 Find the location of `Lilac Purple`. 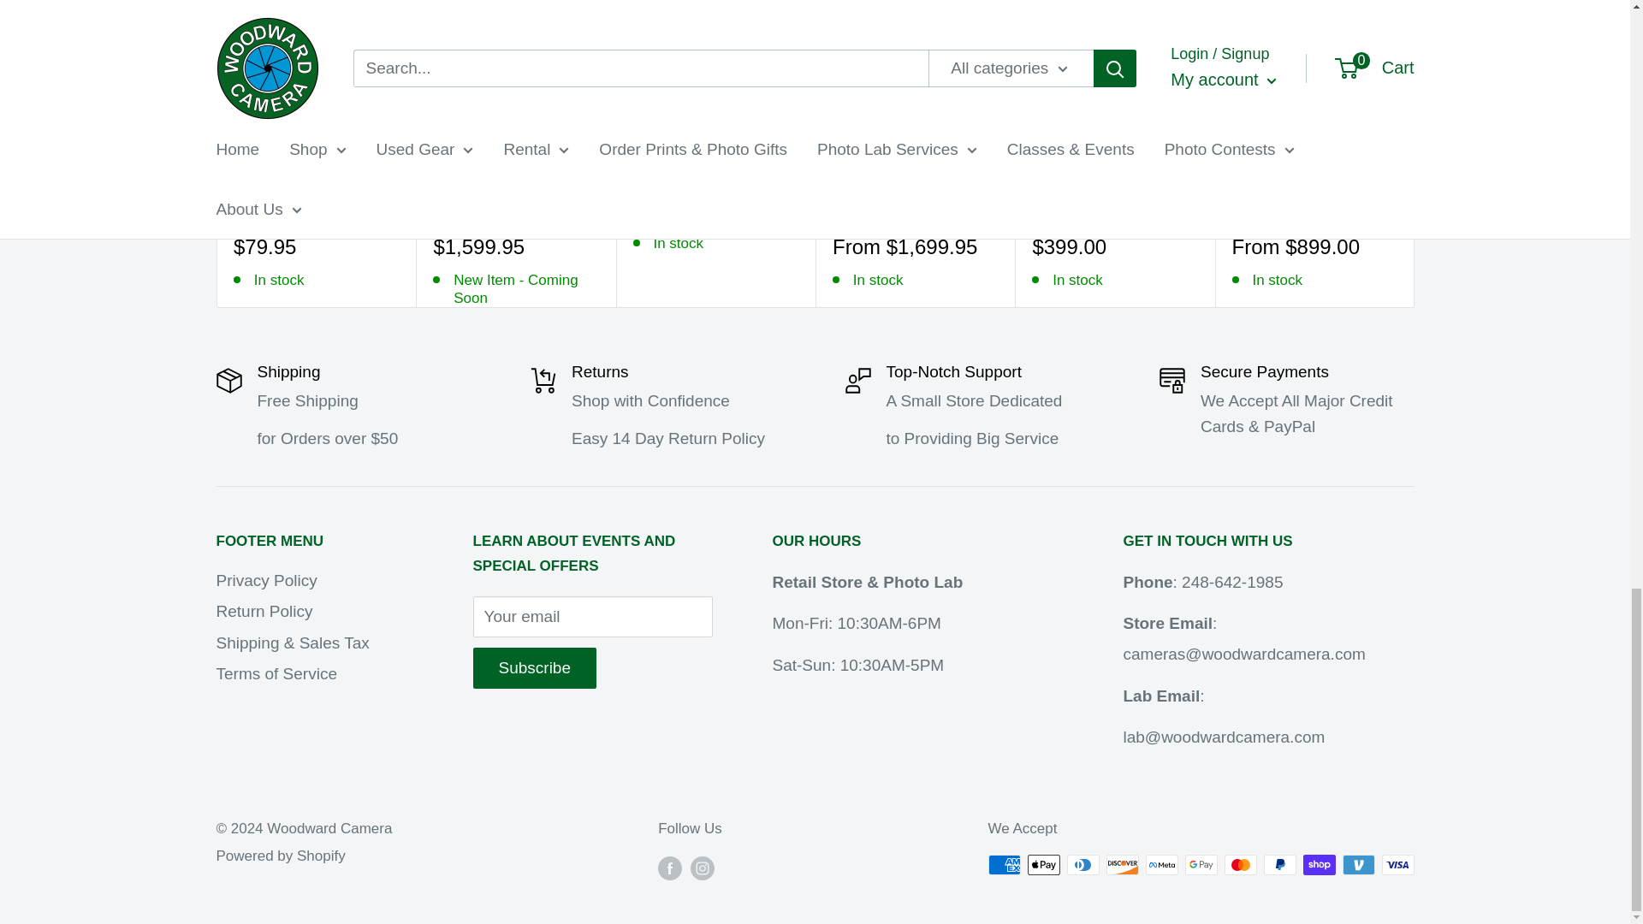

Lilac Purple is located at coordinates (294, 209).